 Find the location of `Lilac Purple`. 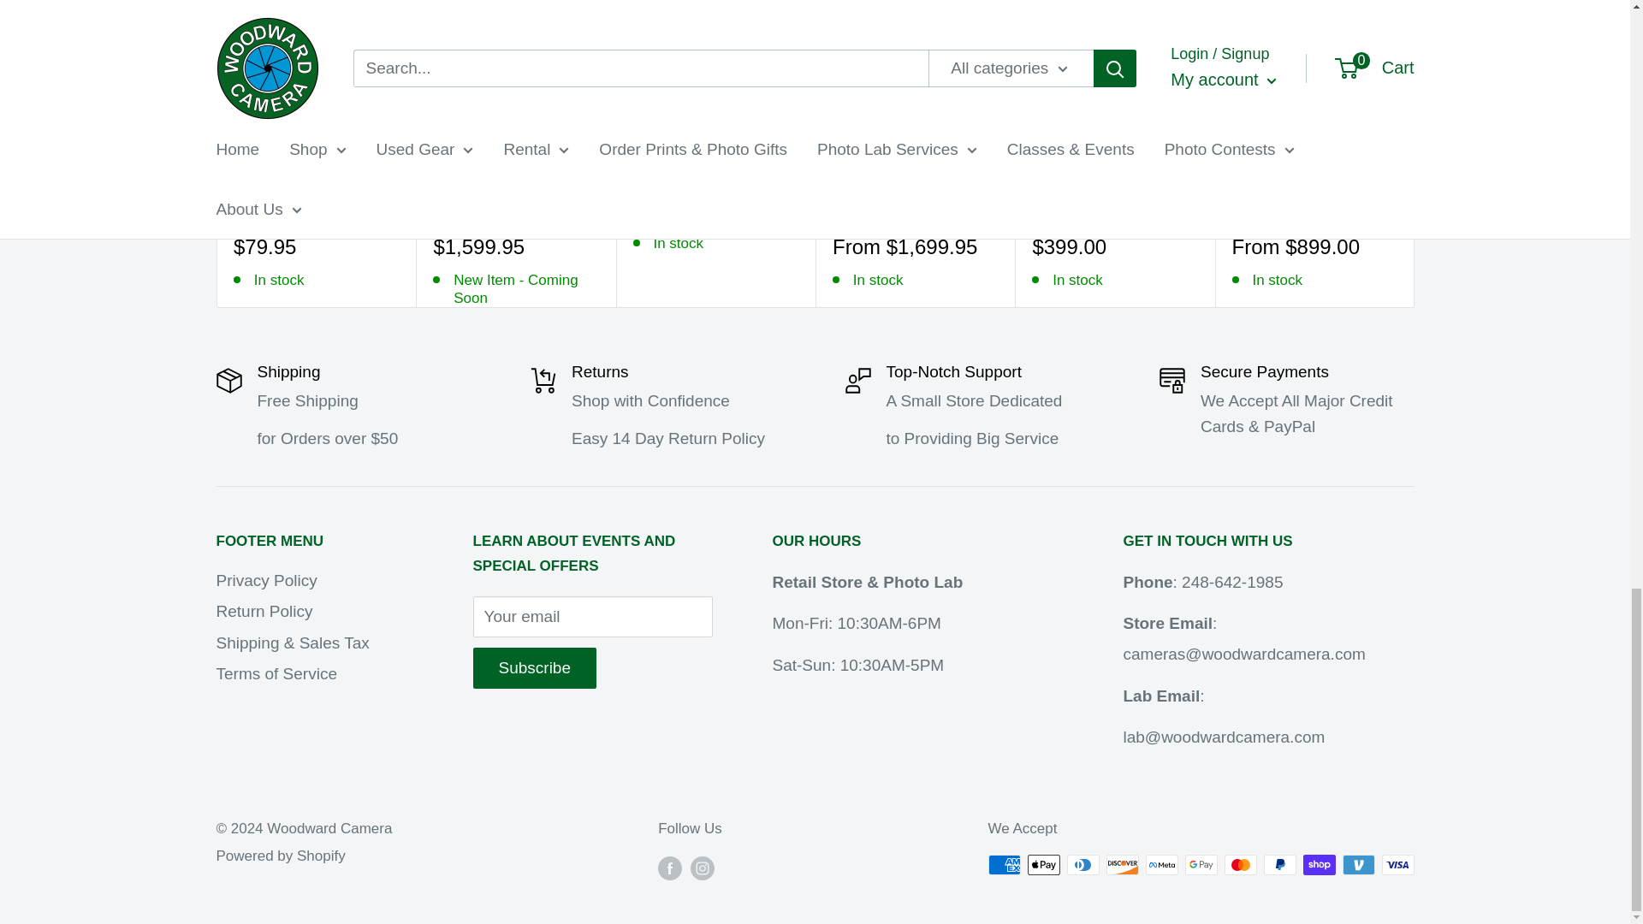

Lilac Purple is located at coordinates (294, 209).